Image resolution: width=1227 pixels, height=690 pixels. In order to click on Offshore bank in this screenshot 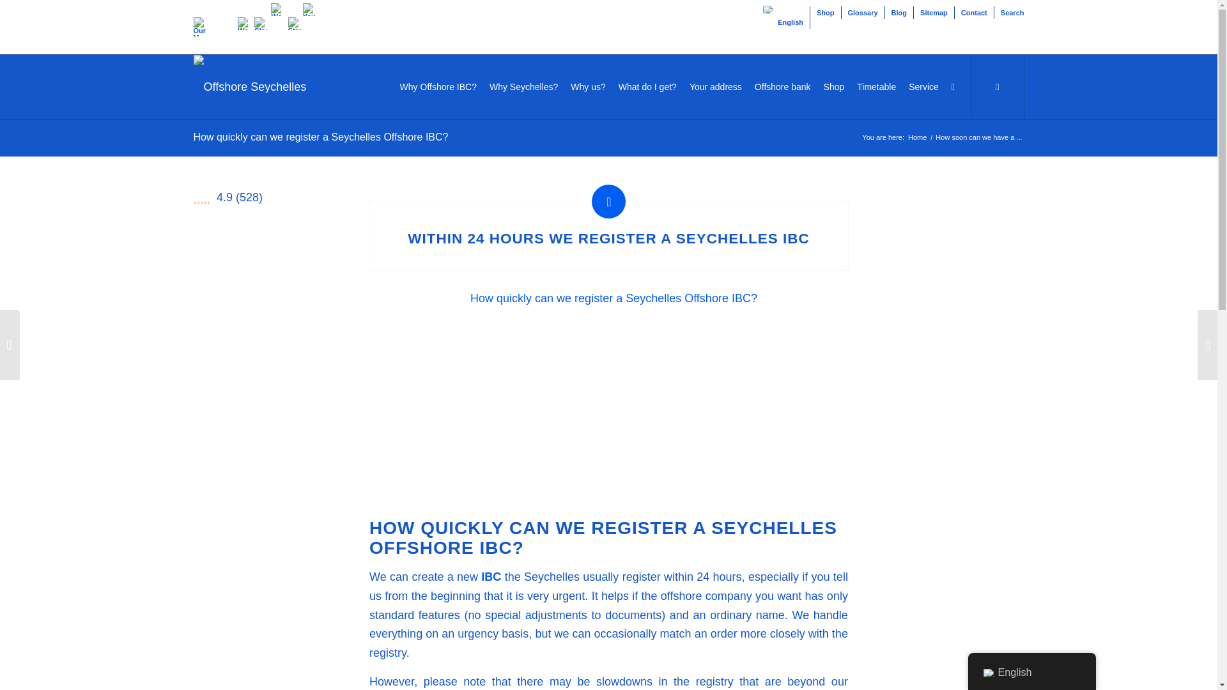, I will do `click(782, 87)`.